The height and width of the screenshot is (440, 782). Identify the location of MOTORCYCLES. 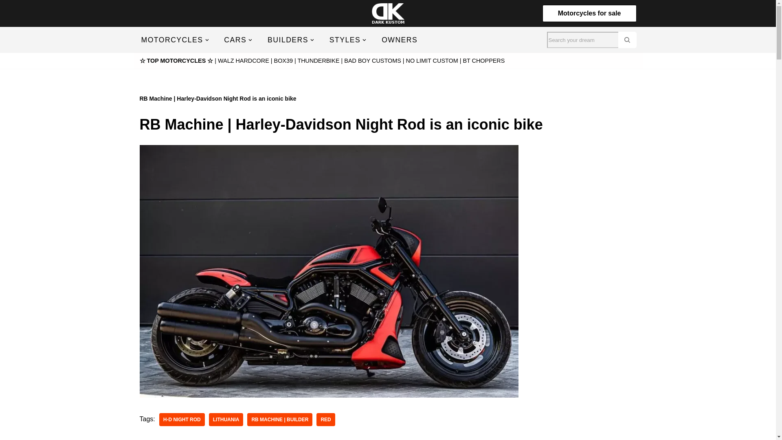
(171, 40).